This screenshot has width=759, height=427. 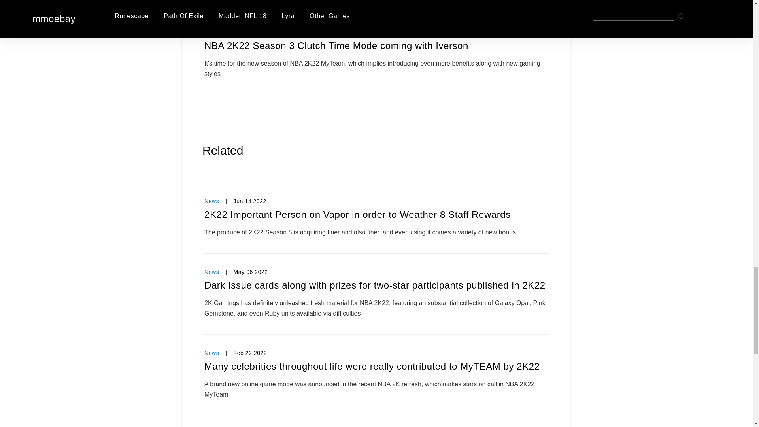 I want to click on News, so click(x=211, y=353).